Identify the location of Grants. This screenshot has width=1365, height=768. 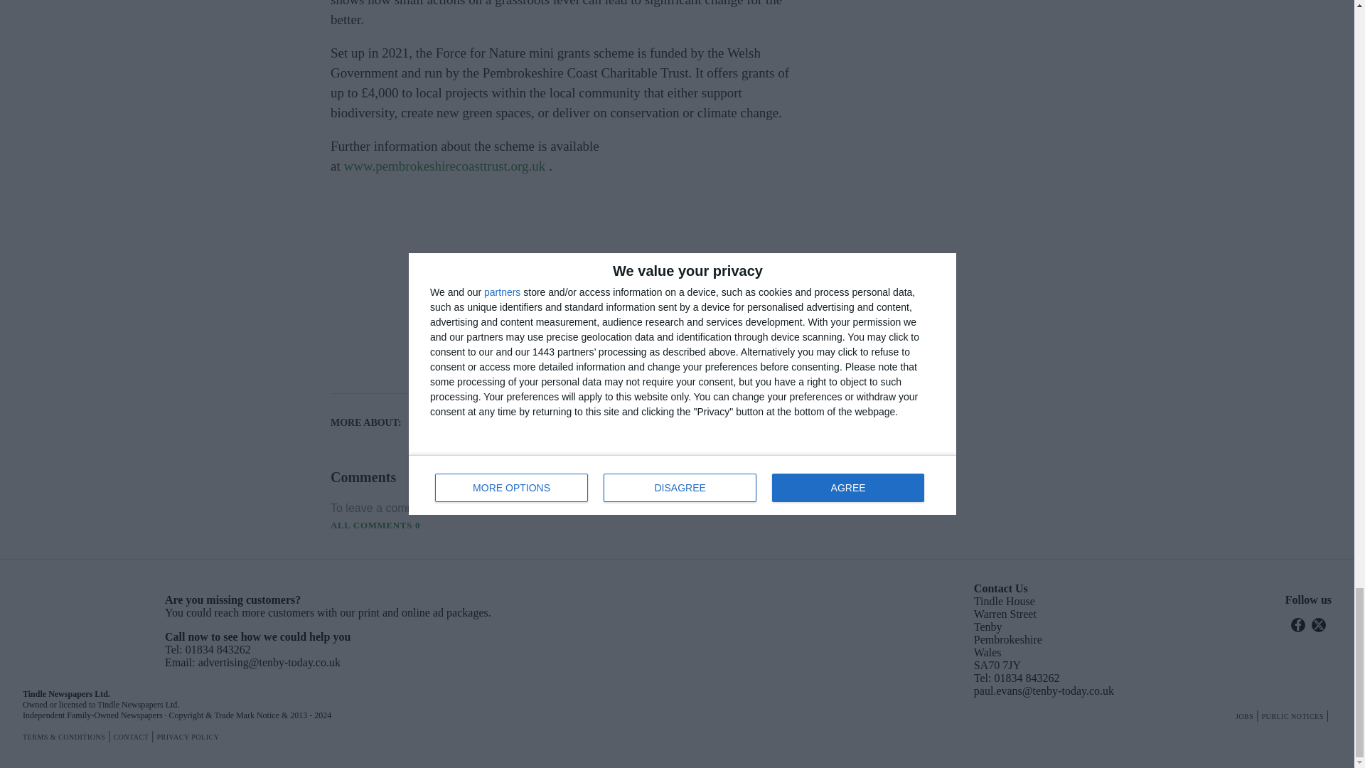
(471, 432).